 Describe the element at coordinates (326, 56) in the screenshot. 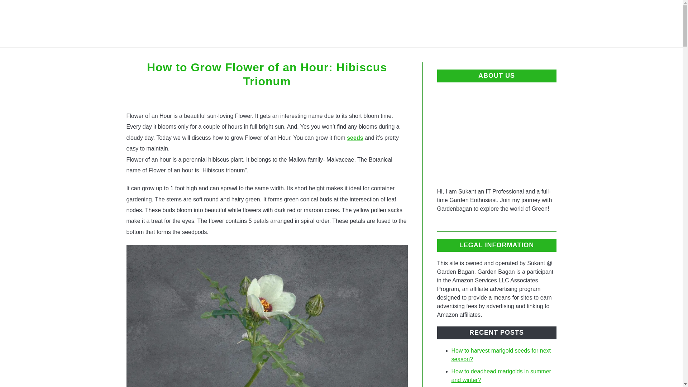

I see `VEGETABLES` at that location.